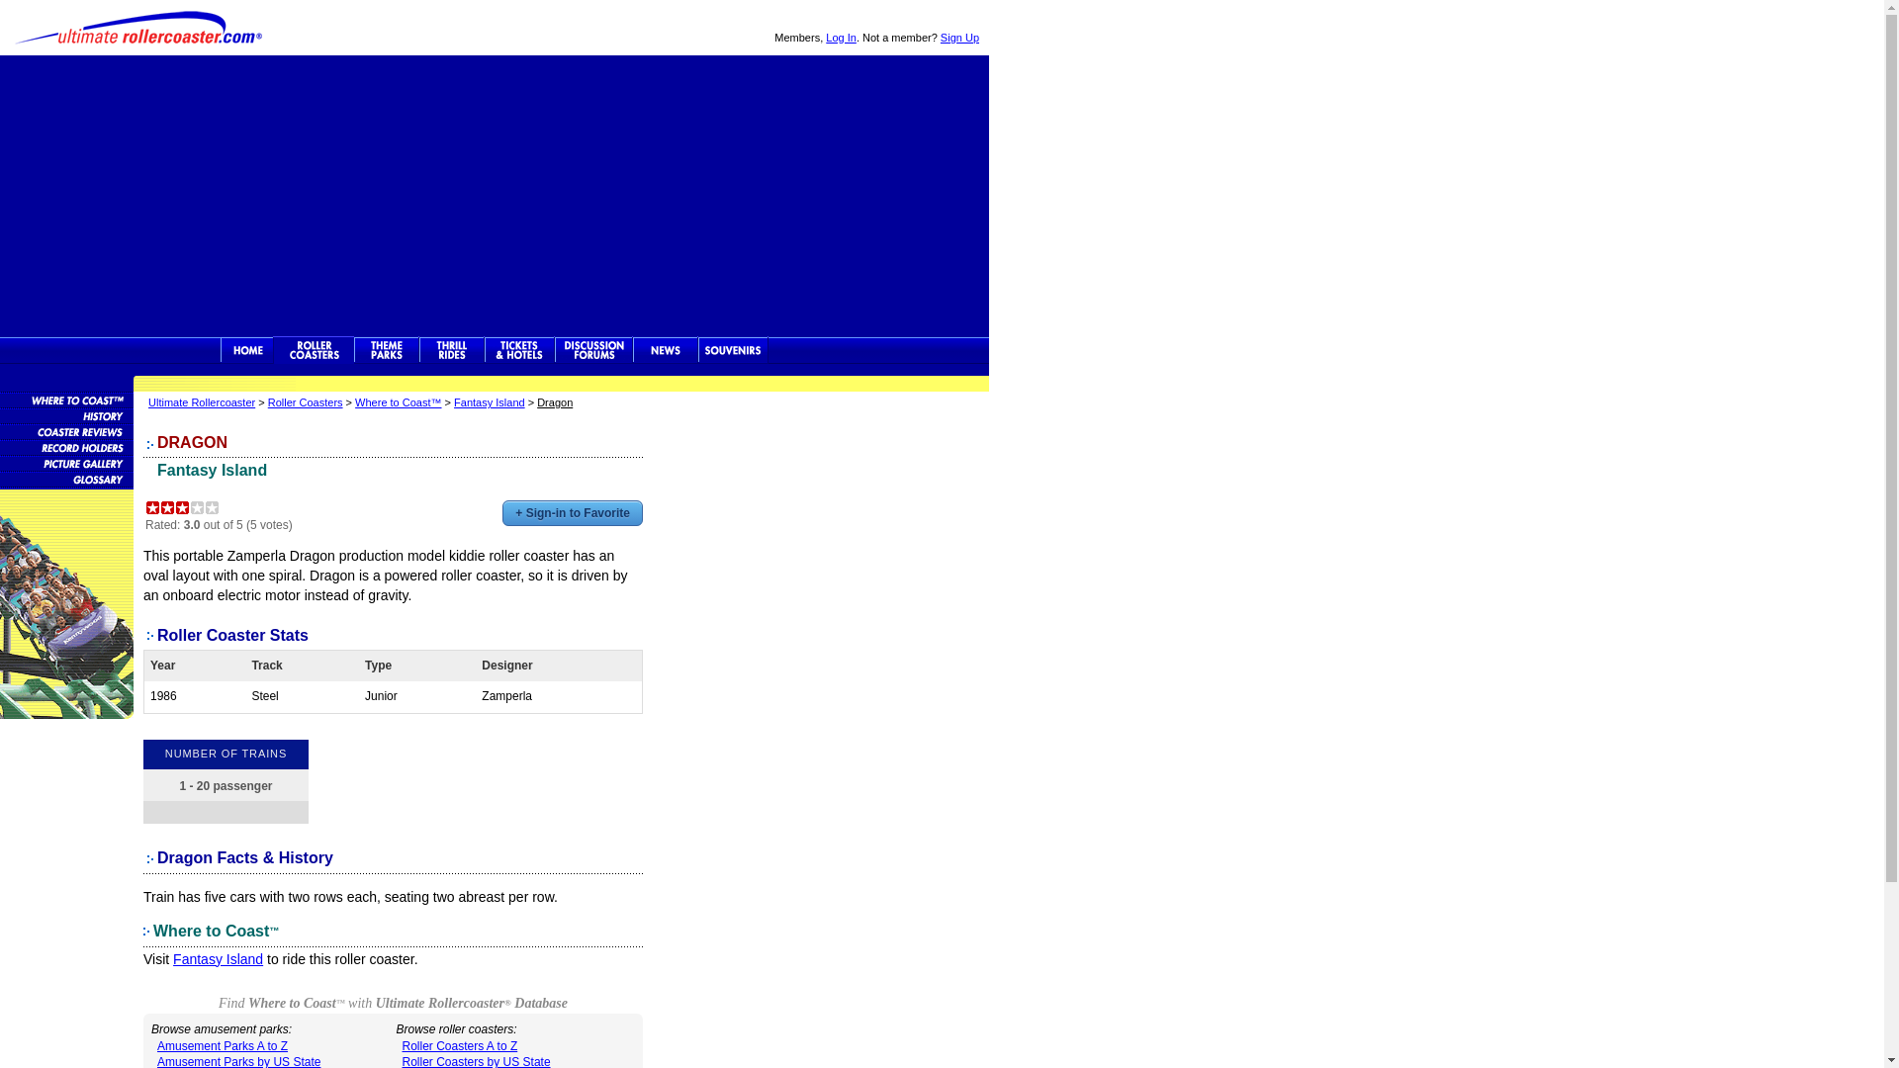 The image size is (1899, 1068). Describe the element at coordinates (495, 194) in the screenshot. I see `Advertisement` at that location.